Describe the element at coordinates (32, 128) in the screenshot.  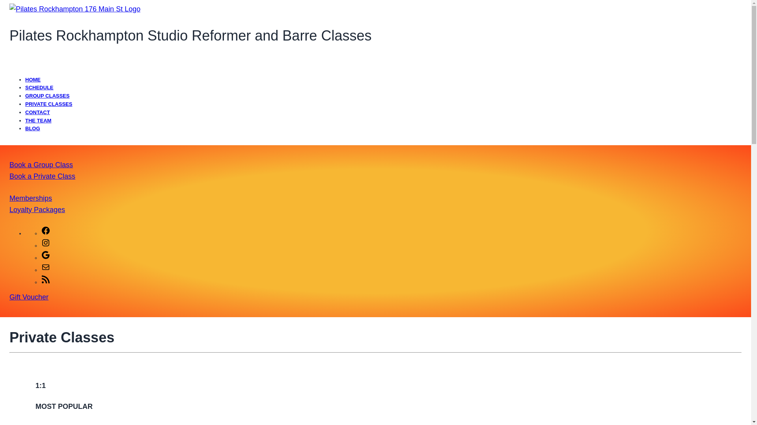
I see `Blog` at that location.